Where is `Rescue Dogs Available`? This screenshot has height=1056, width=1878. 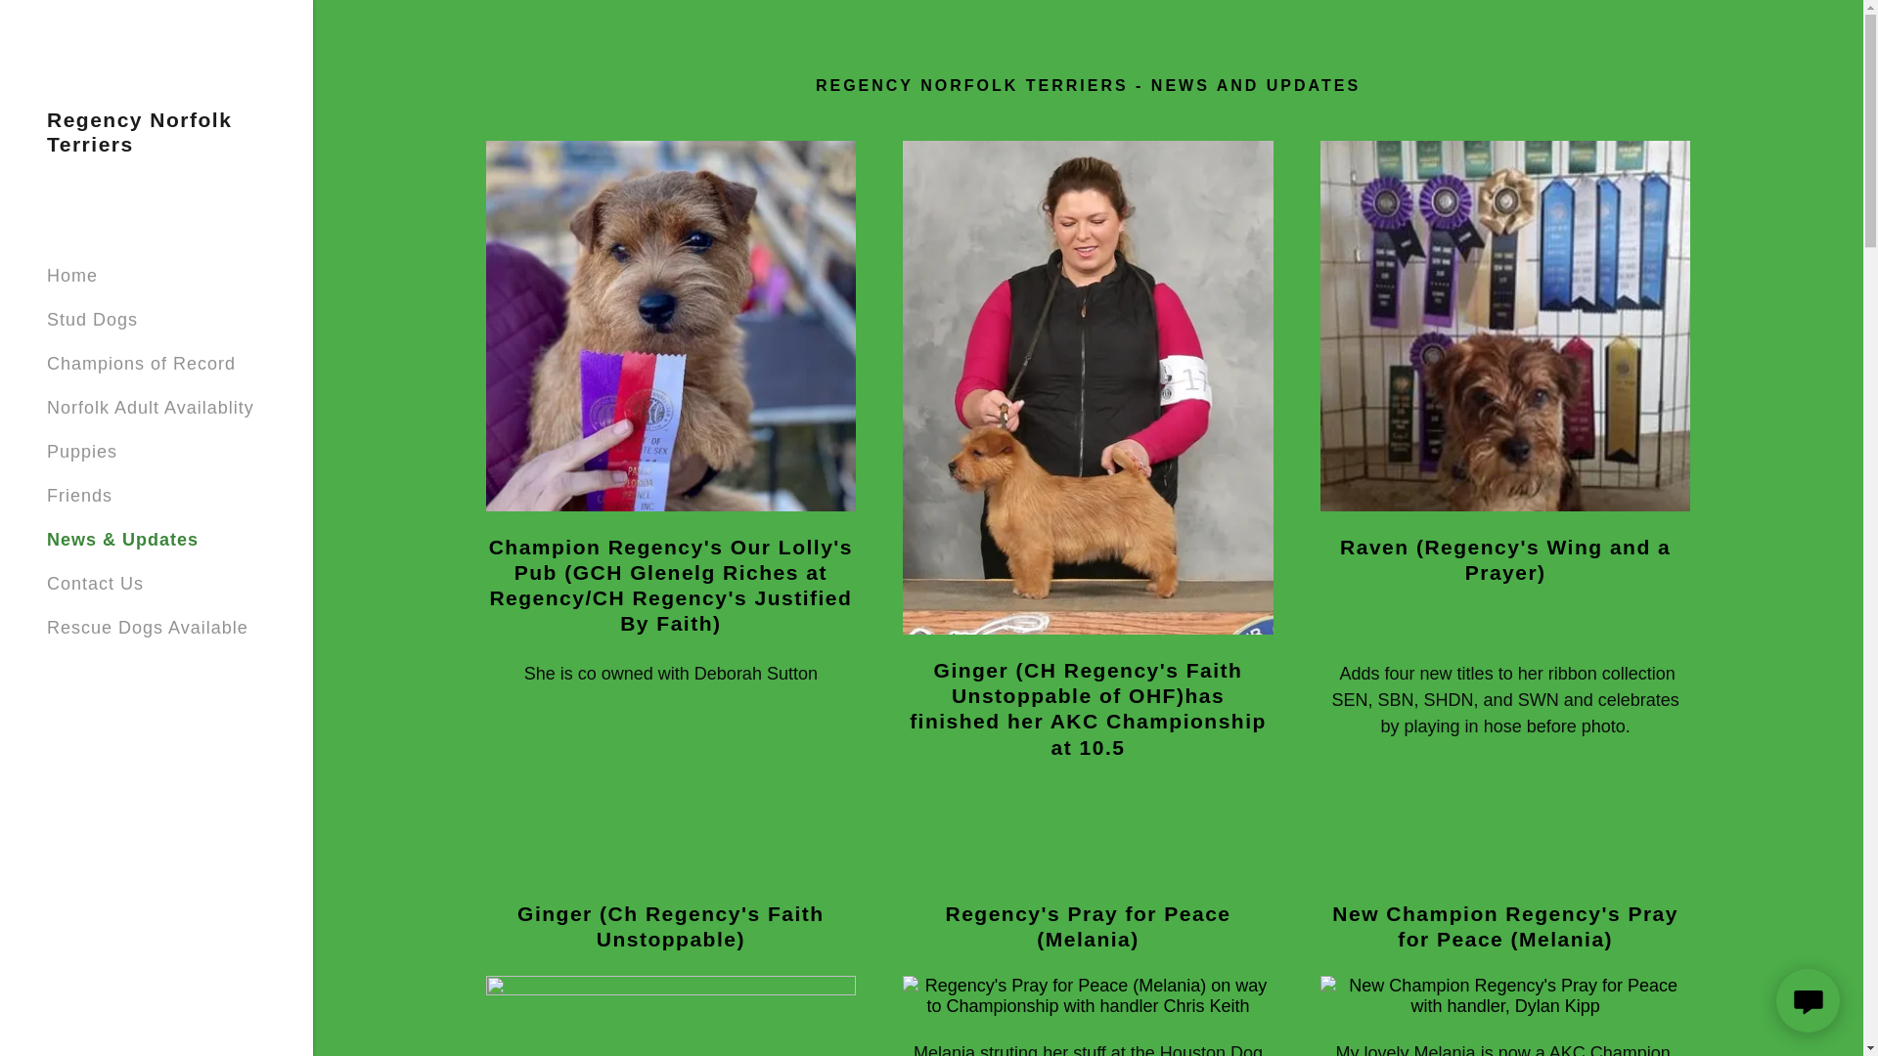 Rescue Dogs Available is located at coordinates (147, 628).